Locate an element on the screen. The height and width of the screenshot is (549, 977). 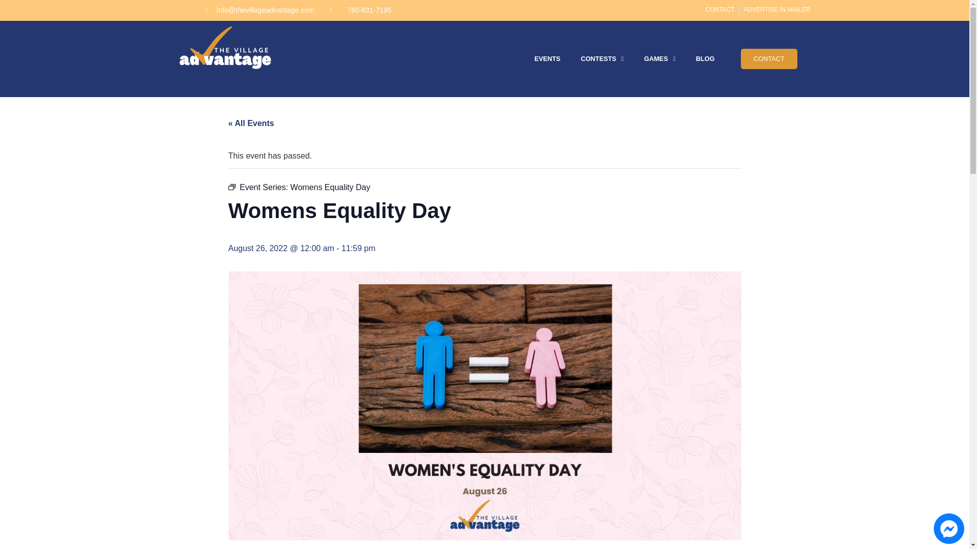
760-831-7195 is located at coordinates (360, 10).